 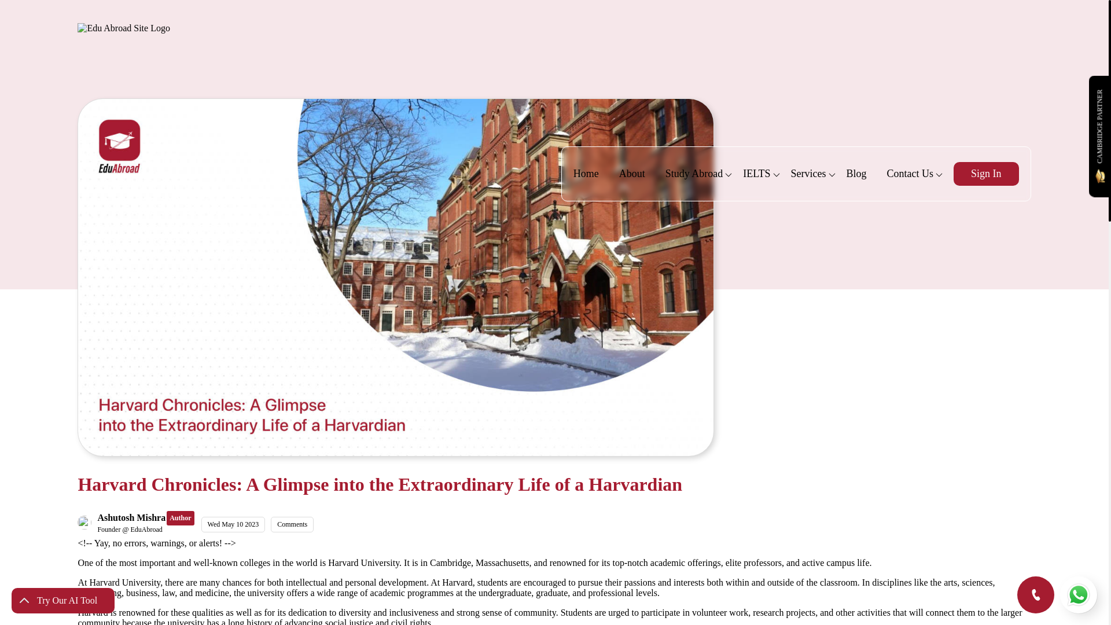 I want to click on Services, so click(x=809, y=174).